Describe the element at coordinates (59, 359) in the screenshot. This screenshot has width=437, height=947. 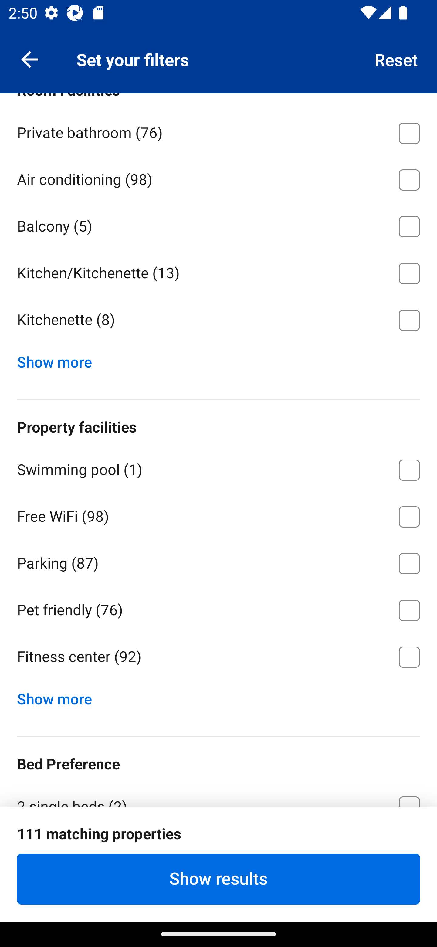
I see `Show more` at that location.